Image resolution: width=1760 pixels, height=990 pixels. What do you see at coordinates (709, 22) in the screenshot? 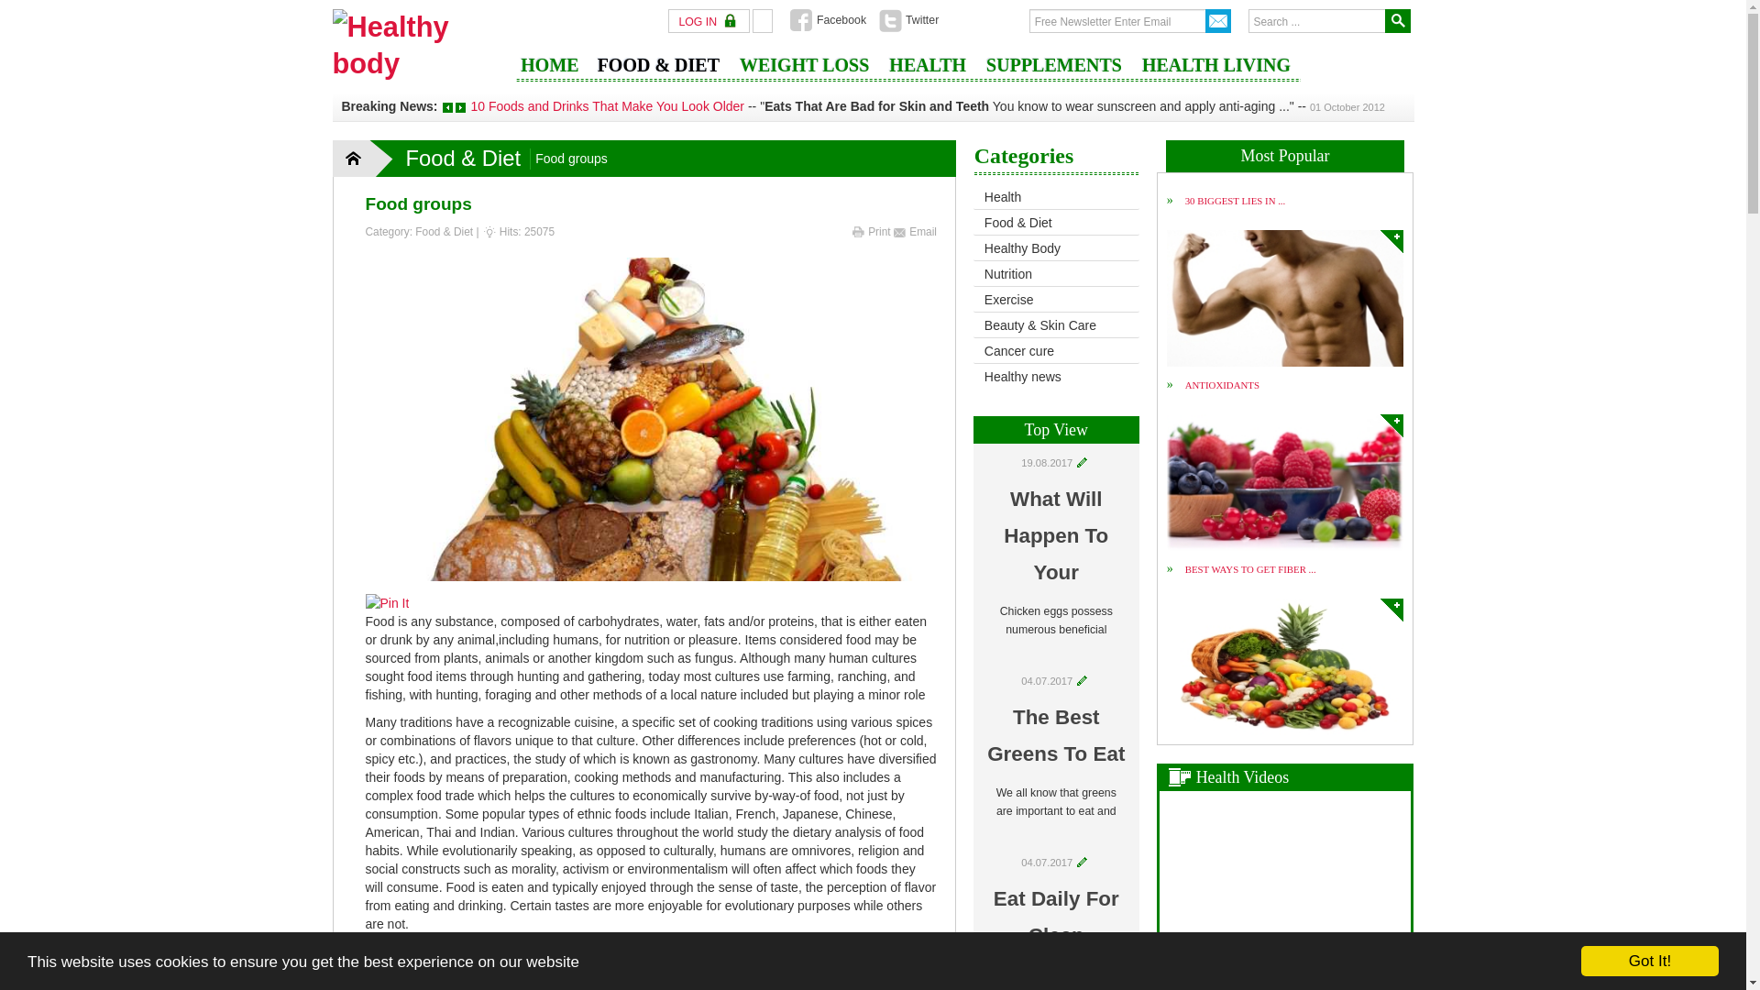
I see `LOG IN` at bounding box center [709, 22].